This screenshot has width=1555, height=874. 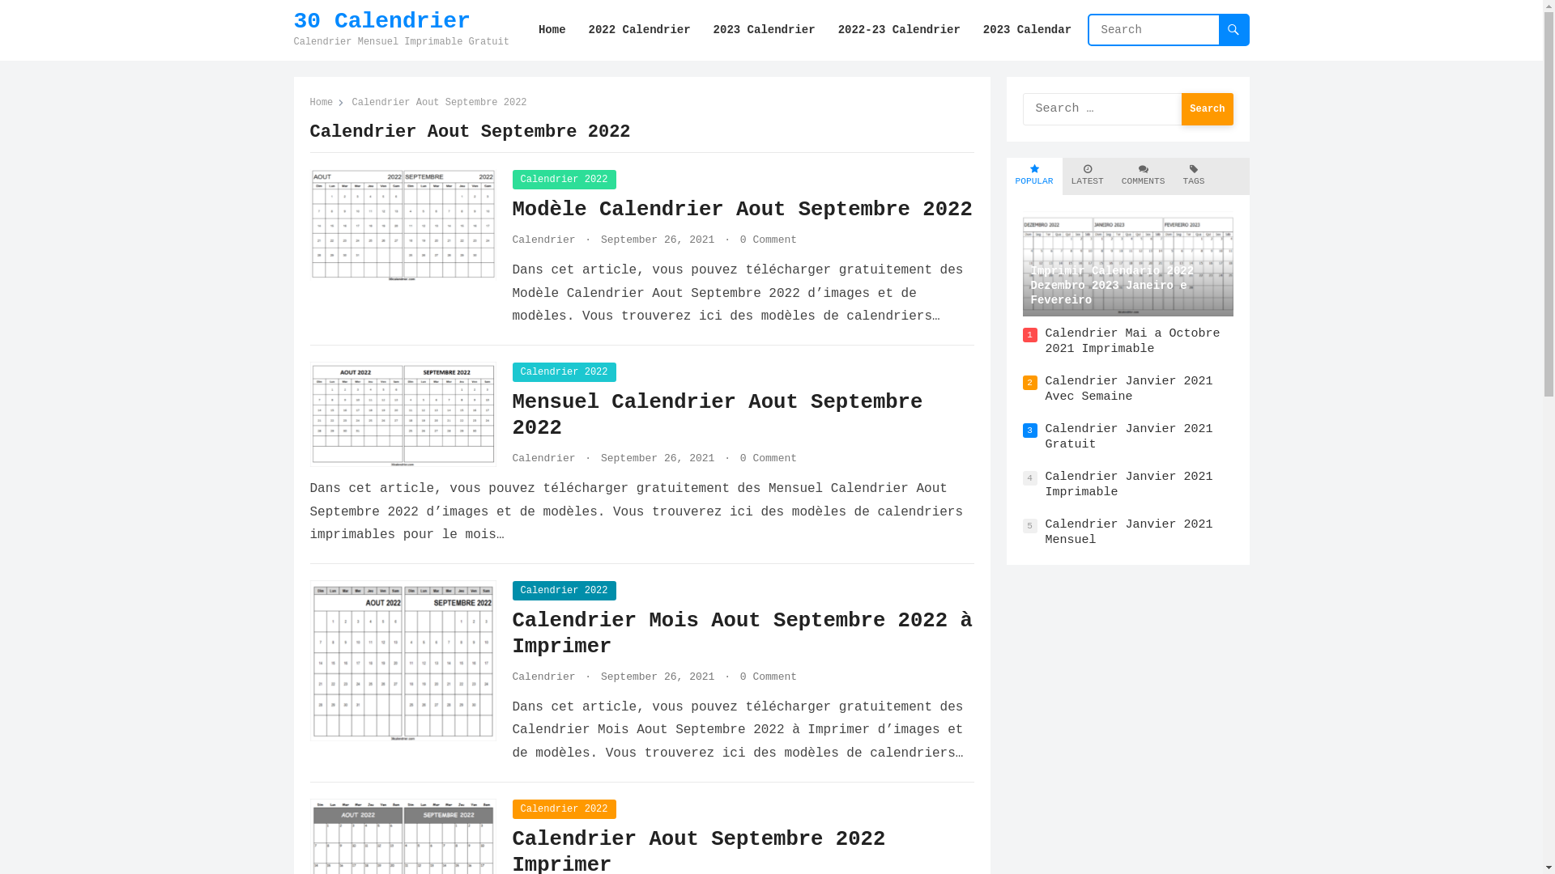 I want to click on Calendrier 2022, so click(x=564, y=180).